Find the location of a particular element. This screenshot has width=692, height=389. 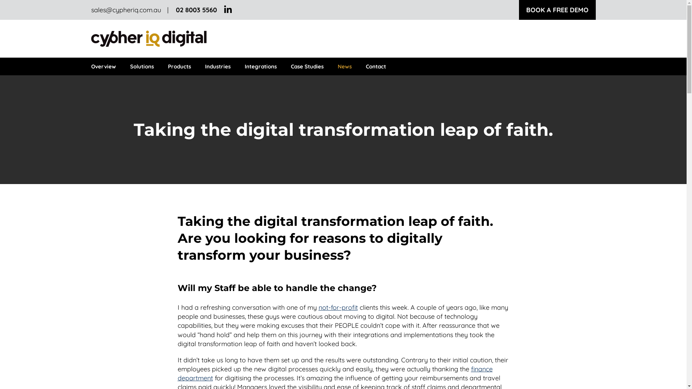

02 8003 5560 is located at coordinates (196, 10).